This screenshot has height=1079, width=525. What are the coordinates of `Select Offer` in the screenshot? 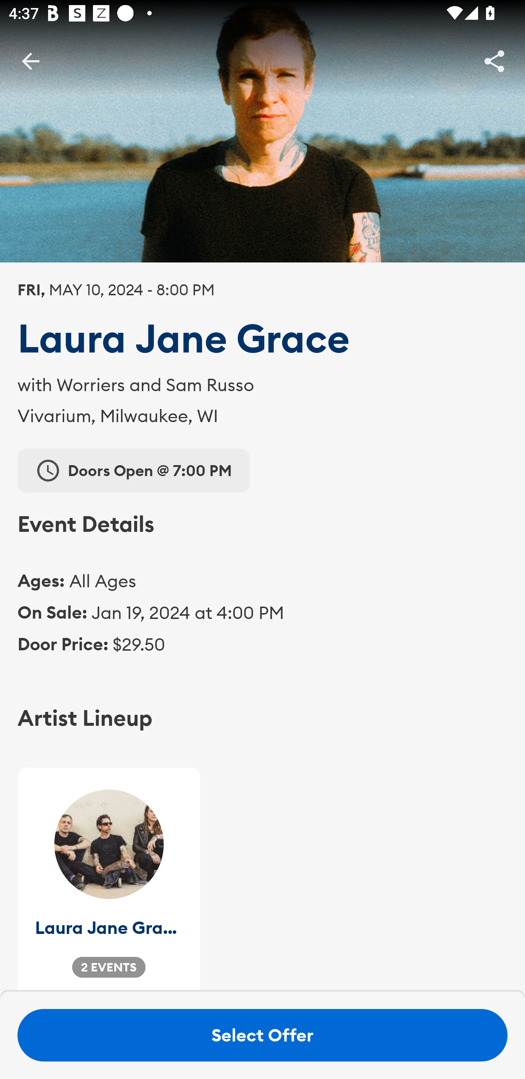 It's located at (262, 1035).